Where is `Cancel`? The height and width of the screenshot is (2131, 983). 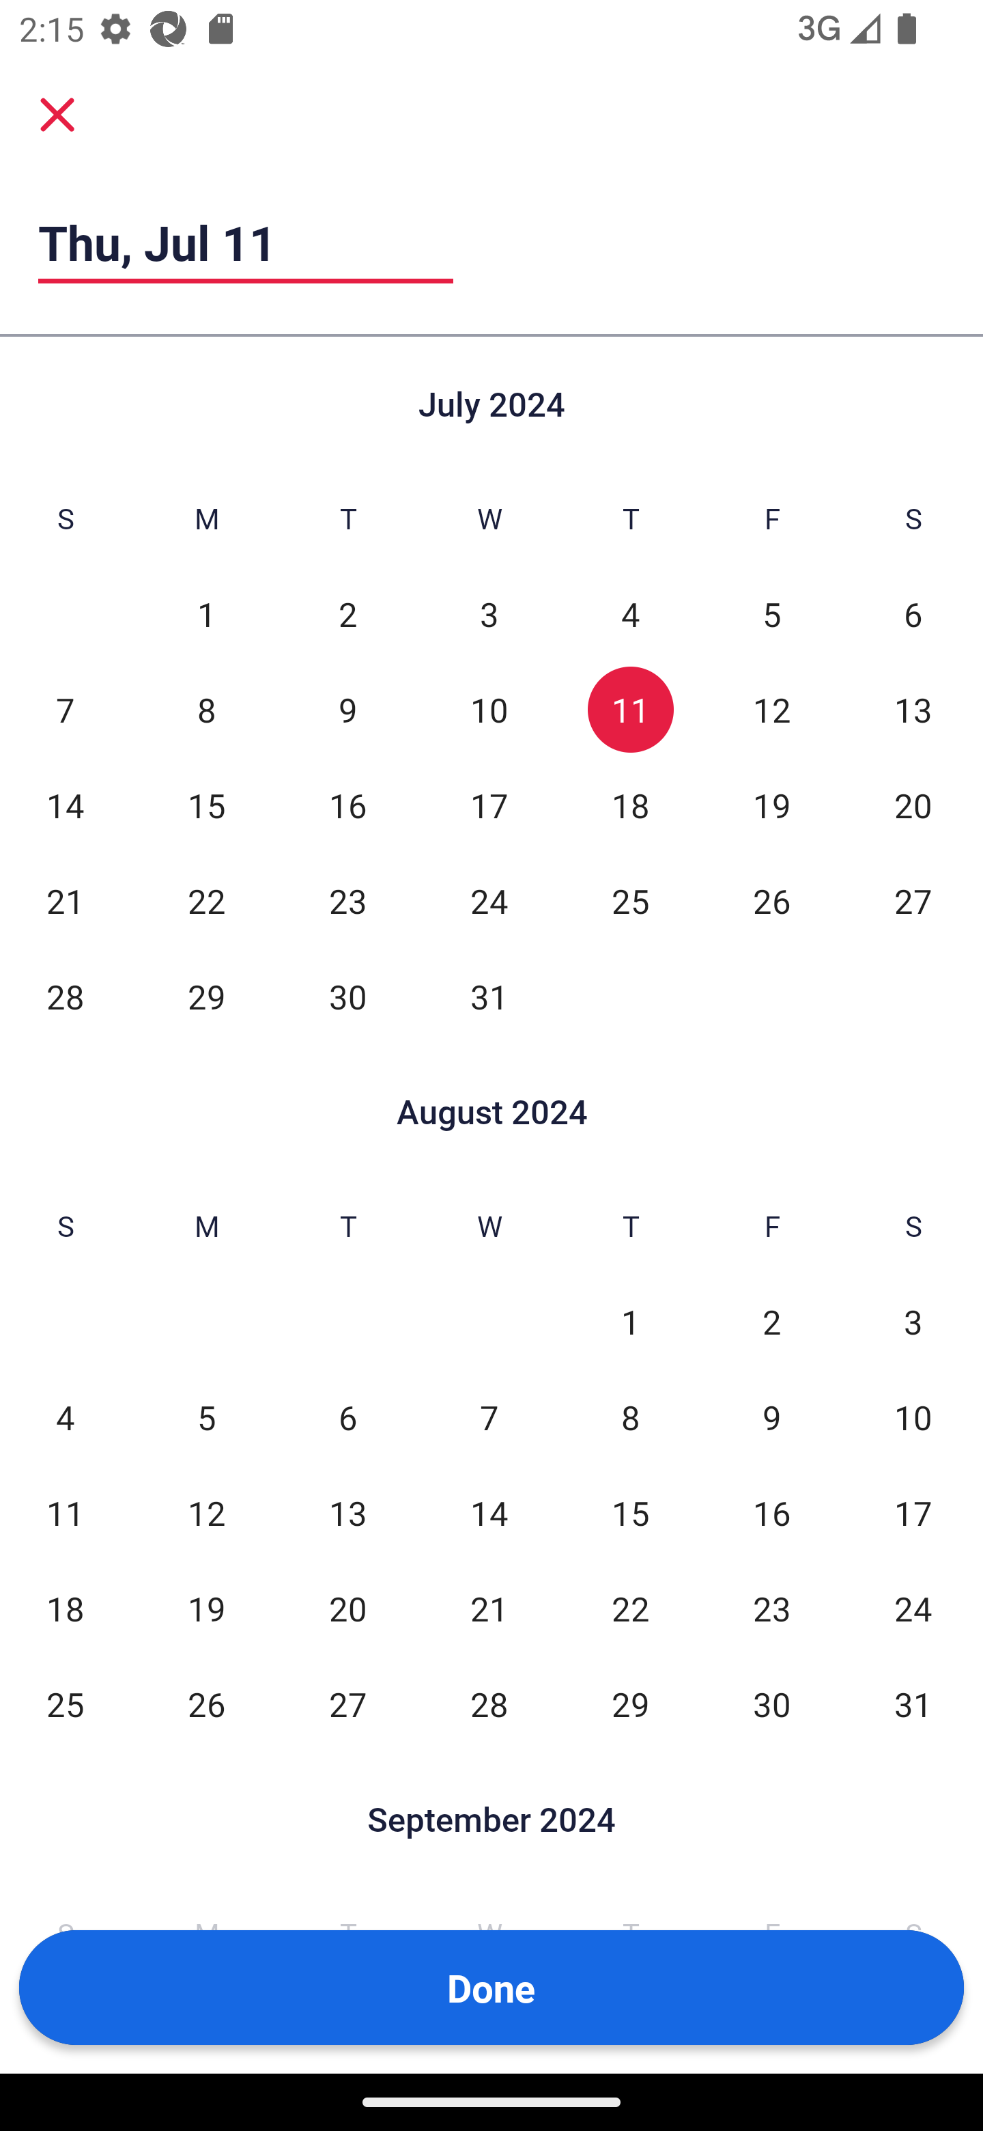
Cancel is located at coordinates (57, 113).